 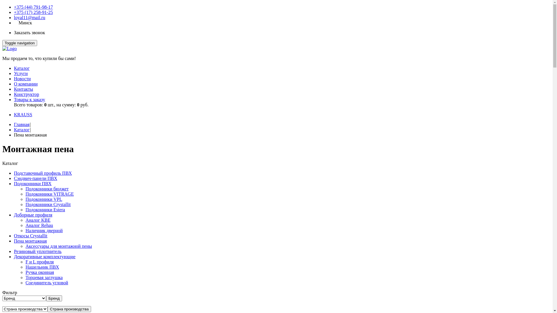 I want to click on KRAUSS, so click(x=23, y=115).